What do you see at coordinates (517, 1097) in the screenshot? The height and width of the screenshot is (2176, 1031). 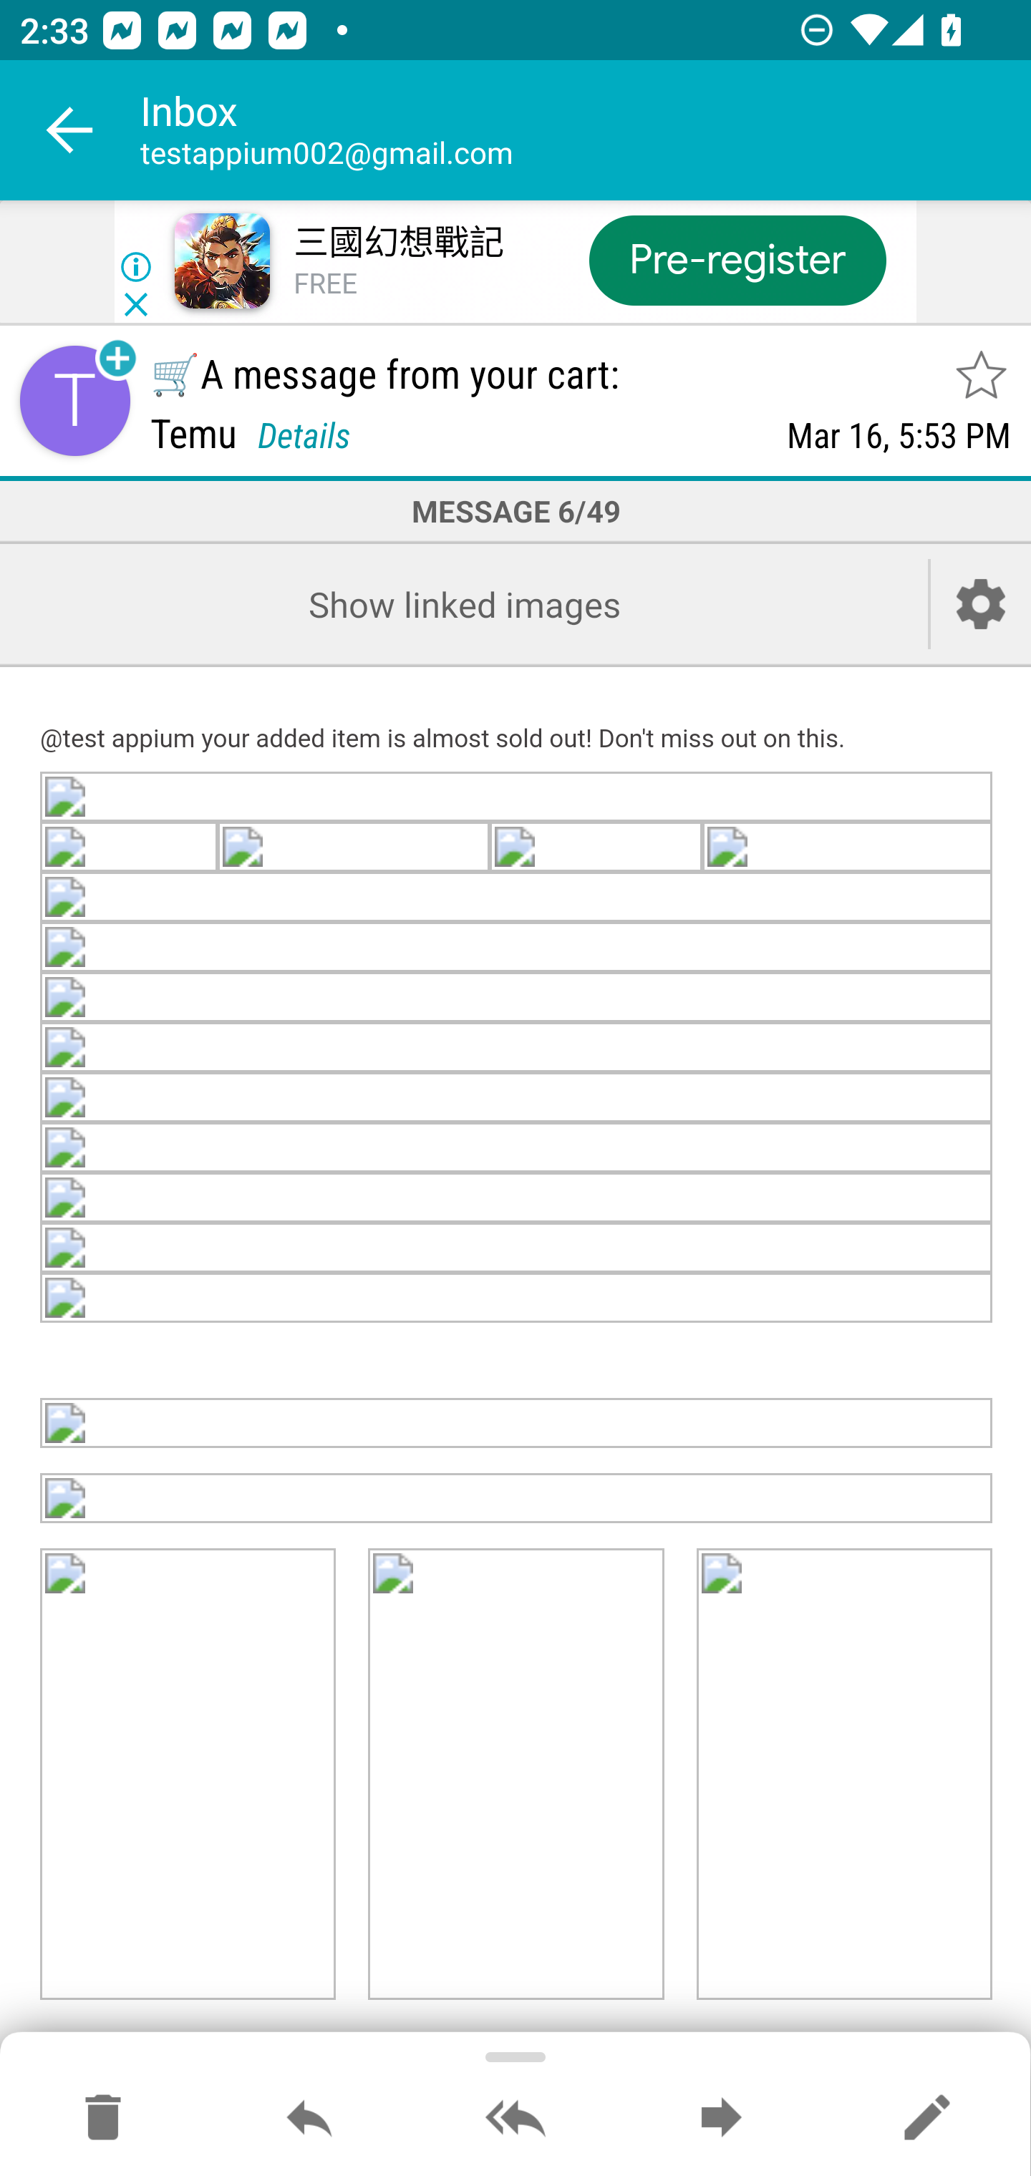 I see `data:` at bounding box center [517, 1097].